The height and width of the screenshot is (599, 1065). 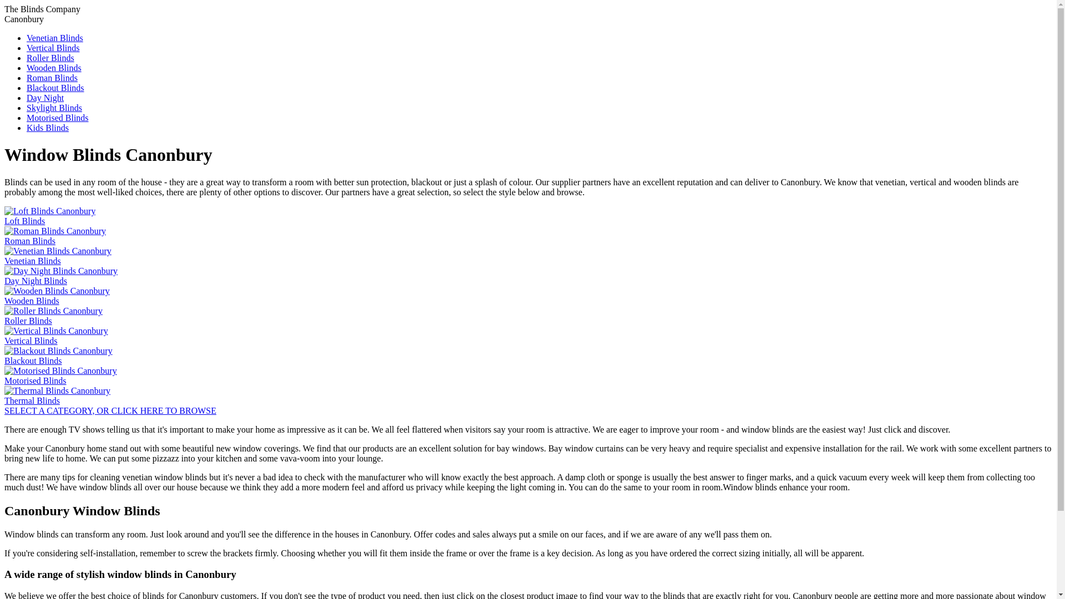 I want to click on Wooden Blinds, so click(x=54, y=68).